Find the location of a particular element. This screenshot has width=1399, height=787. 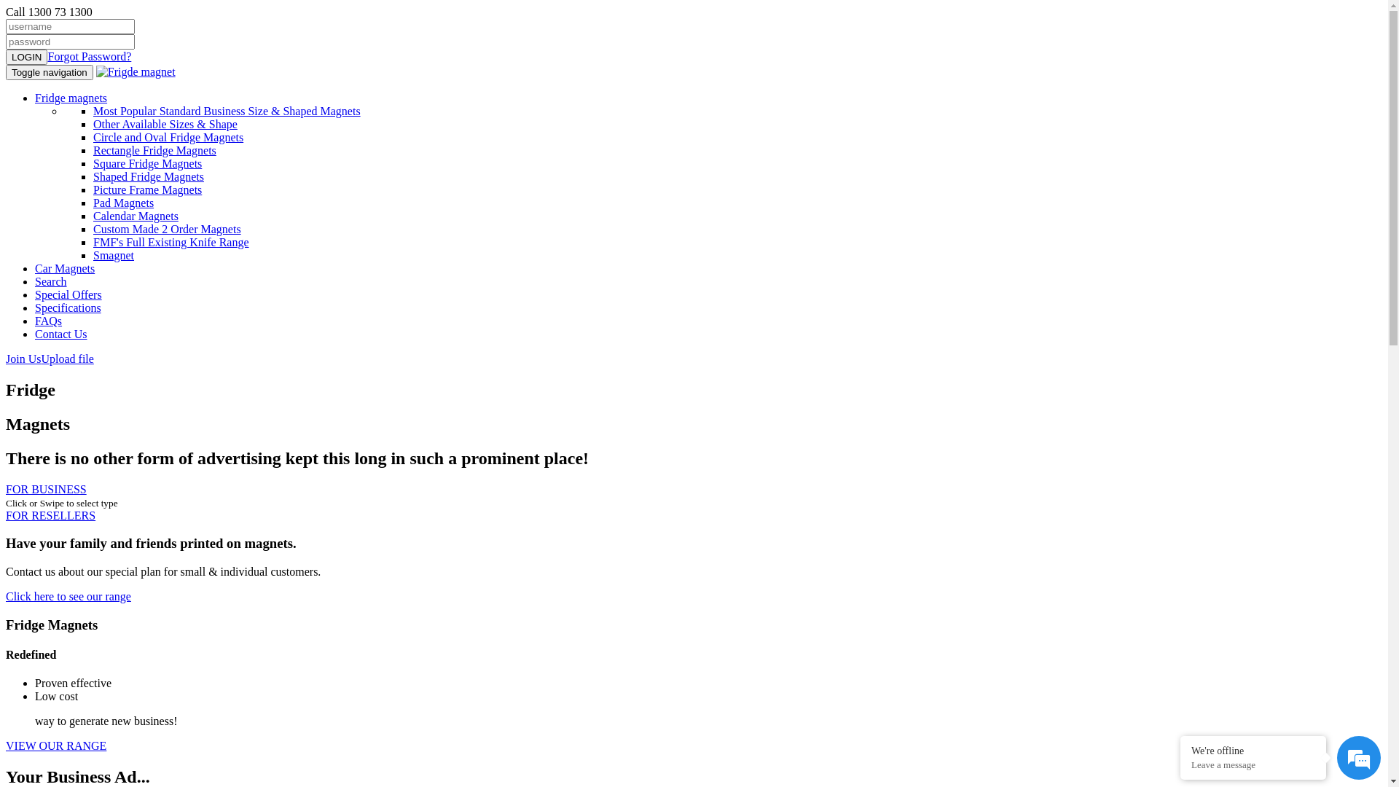

Shaped Fridge Magnets is located at coordinates (149, 176).